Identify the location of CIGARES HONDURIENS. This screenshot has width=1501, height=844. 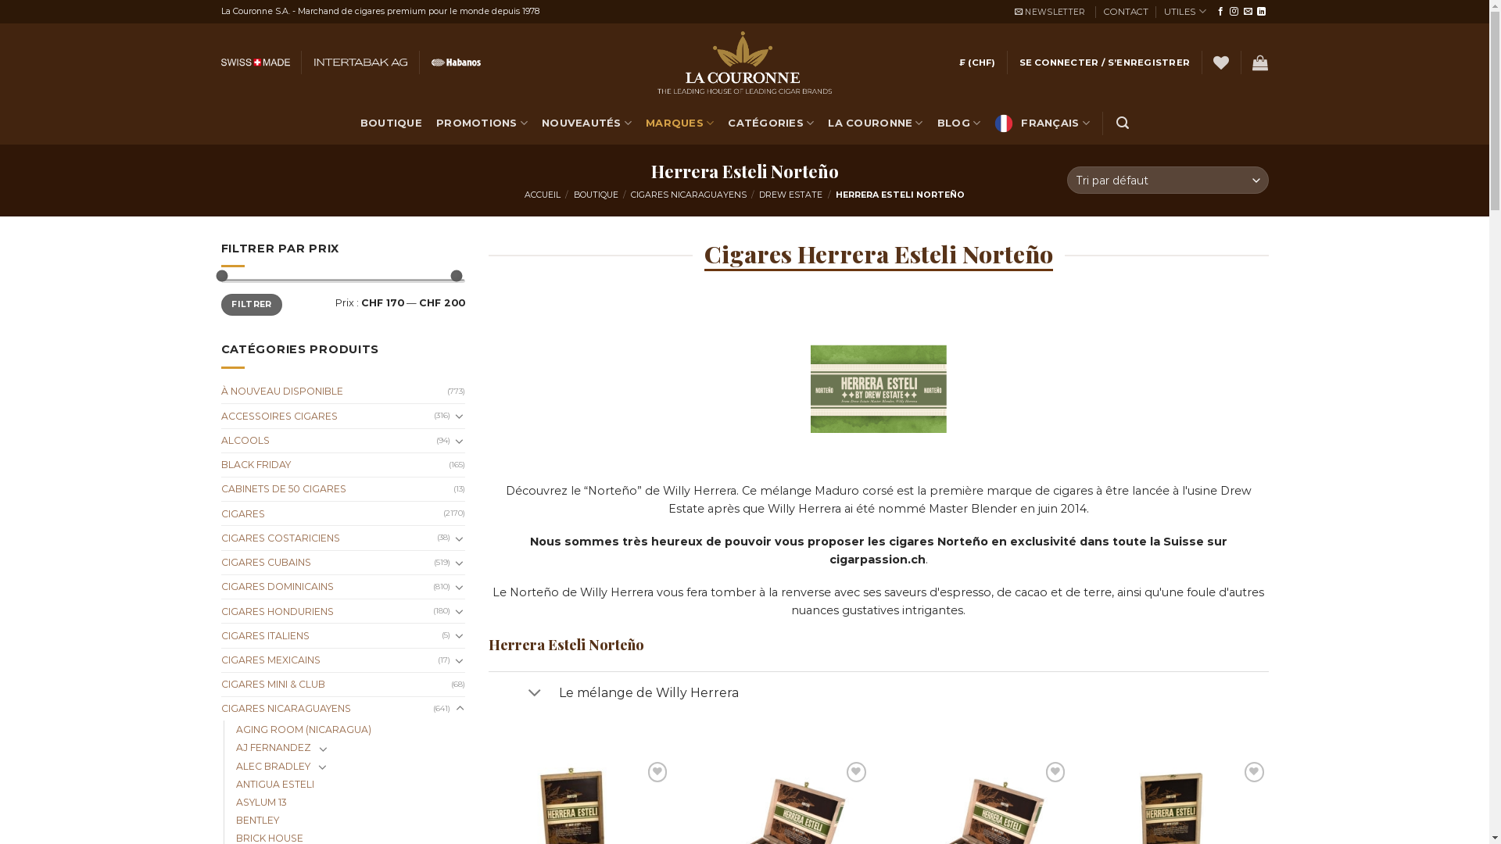
(327, 612).